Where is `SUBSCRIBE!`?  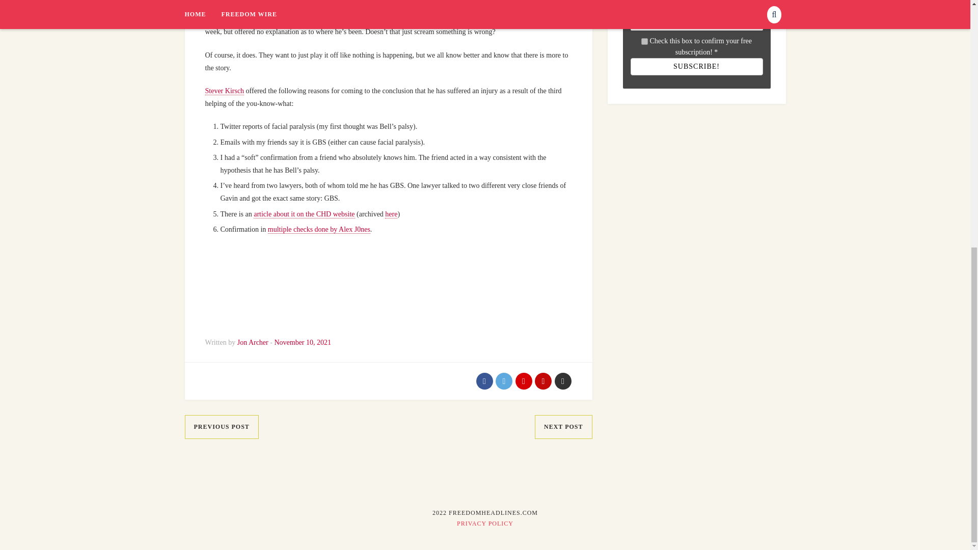
SUBSCRIBE! is located at coordinates (697, 66).